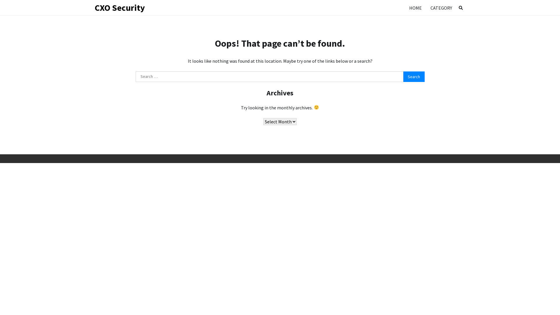 This screenshot has height=315, width=560. What do you see at coordinates (441, 8) in the screenshot?
I see `CATEGORY` at bounding box center [441, 8].